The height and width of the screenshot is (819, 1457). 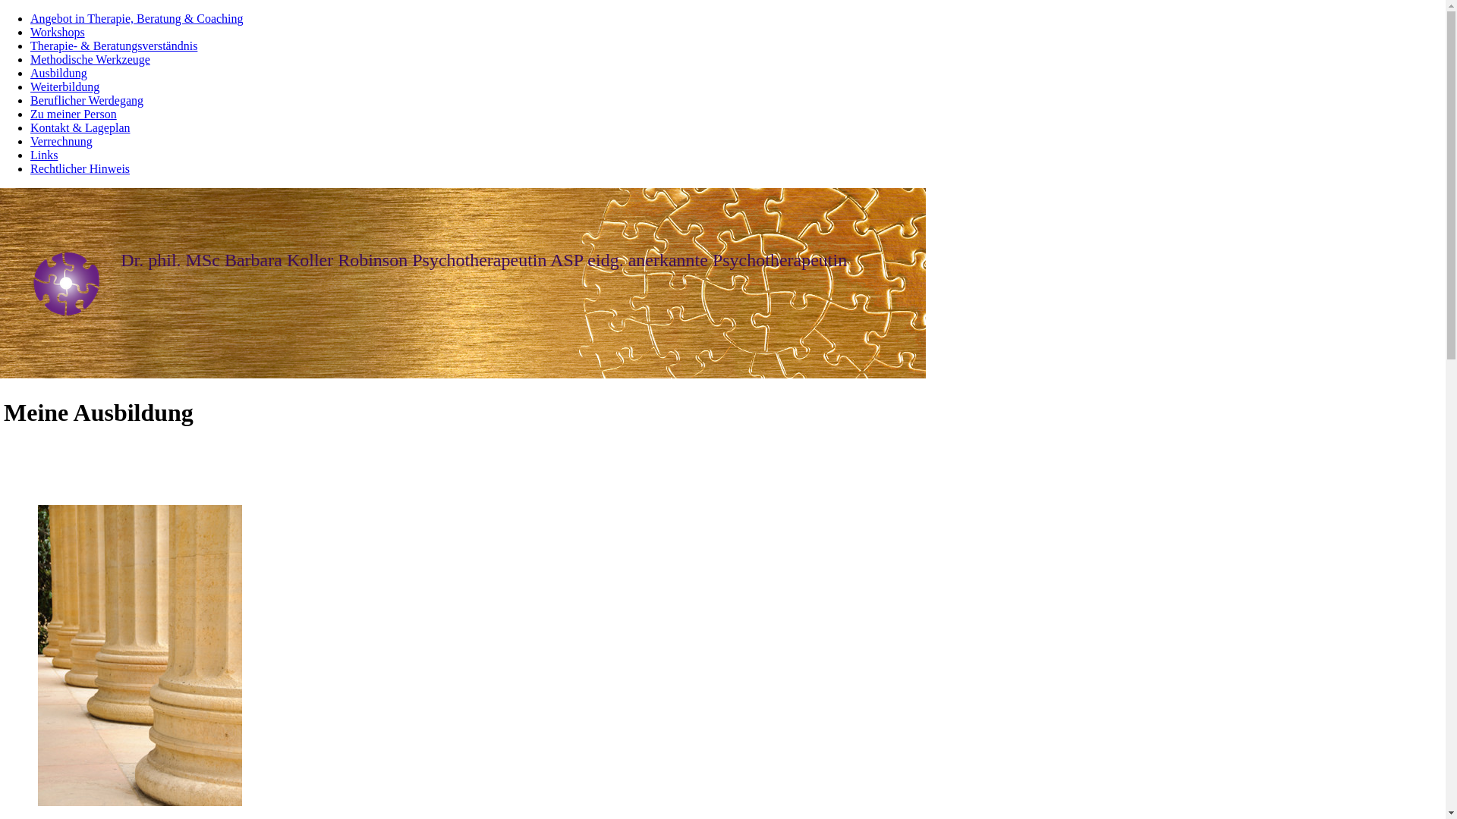 I want to click on Ausbildung, so click(x=59, y=73).